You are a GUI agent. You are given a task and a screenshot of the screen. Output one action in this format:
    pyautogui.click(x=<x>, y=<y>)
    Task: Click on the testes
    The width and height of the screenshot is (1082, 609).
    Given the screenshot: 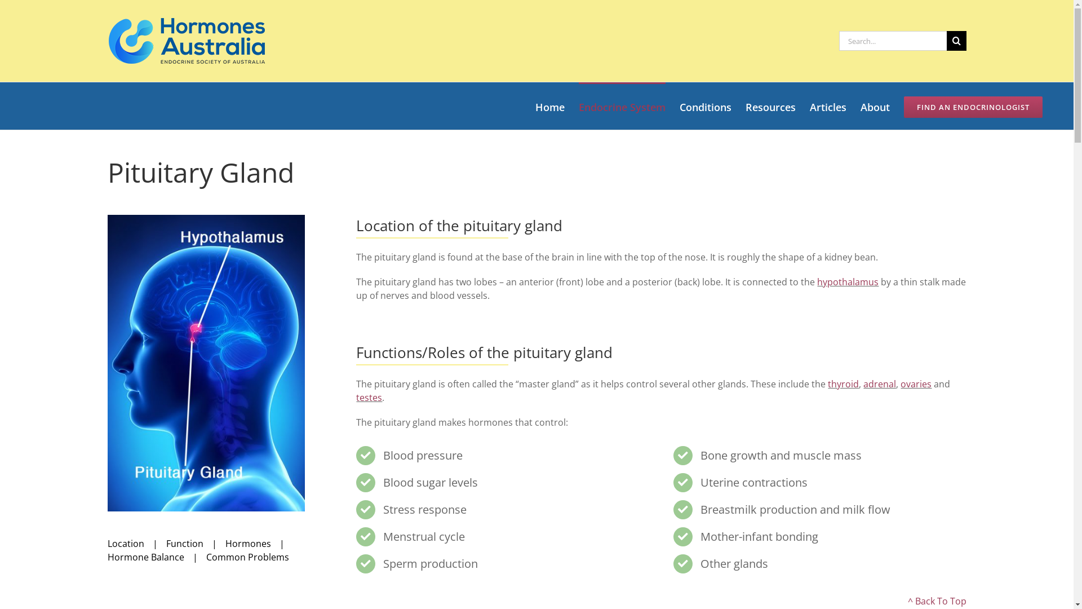 What is the action you would take?
    pyautogui.click(x=369, y=398)
    